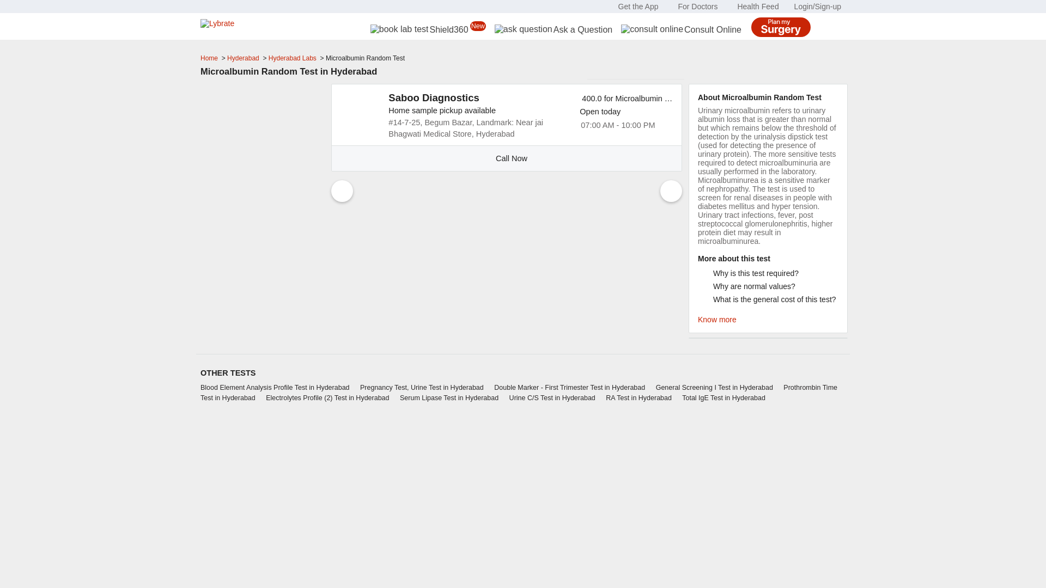  I want to click on Home, so click(210, 58).